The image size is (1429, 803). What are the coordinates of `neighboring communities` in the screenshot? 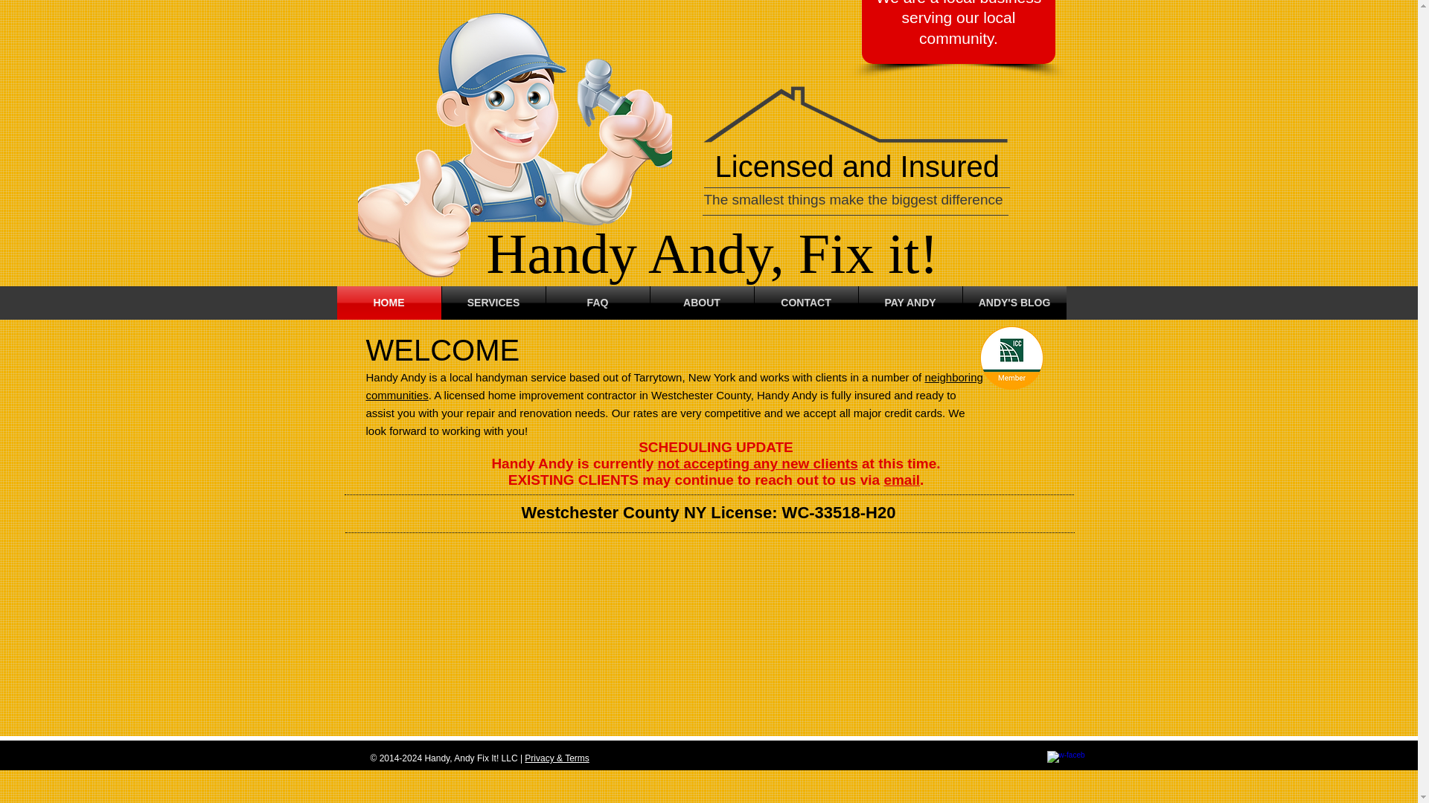 It's located at (674, 386).